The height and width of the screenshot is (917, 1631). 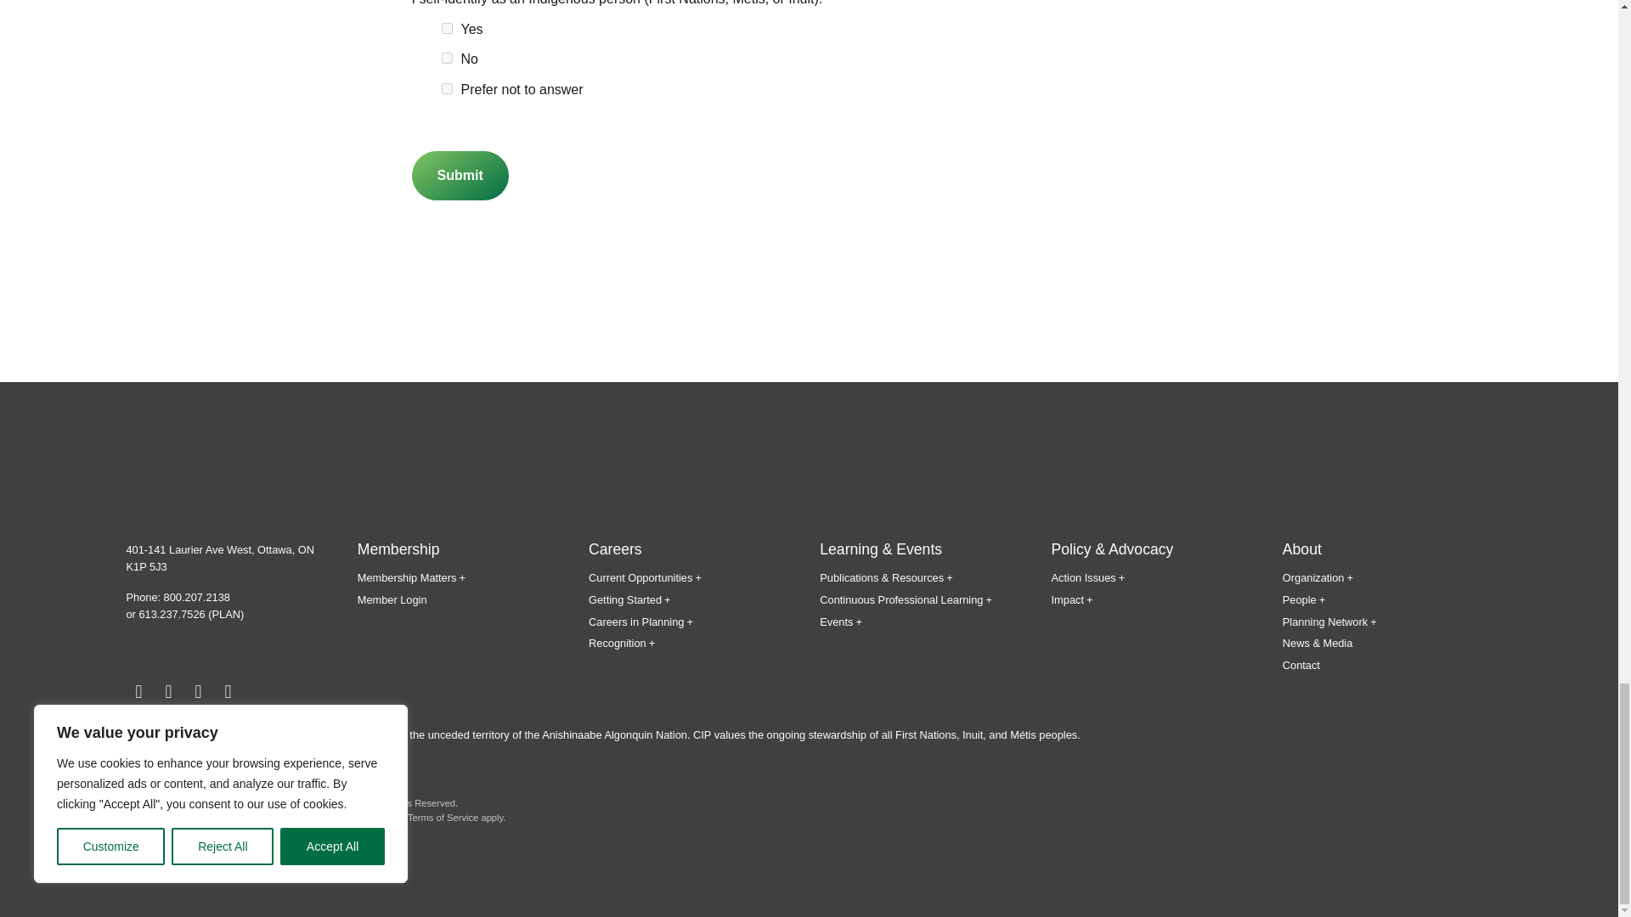 What do you see at coordinates (138, 692) in the screenshot?
I see `Visit our facebook account` at bounding box center [138, 692].